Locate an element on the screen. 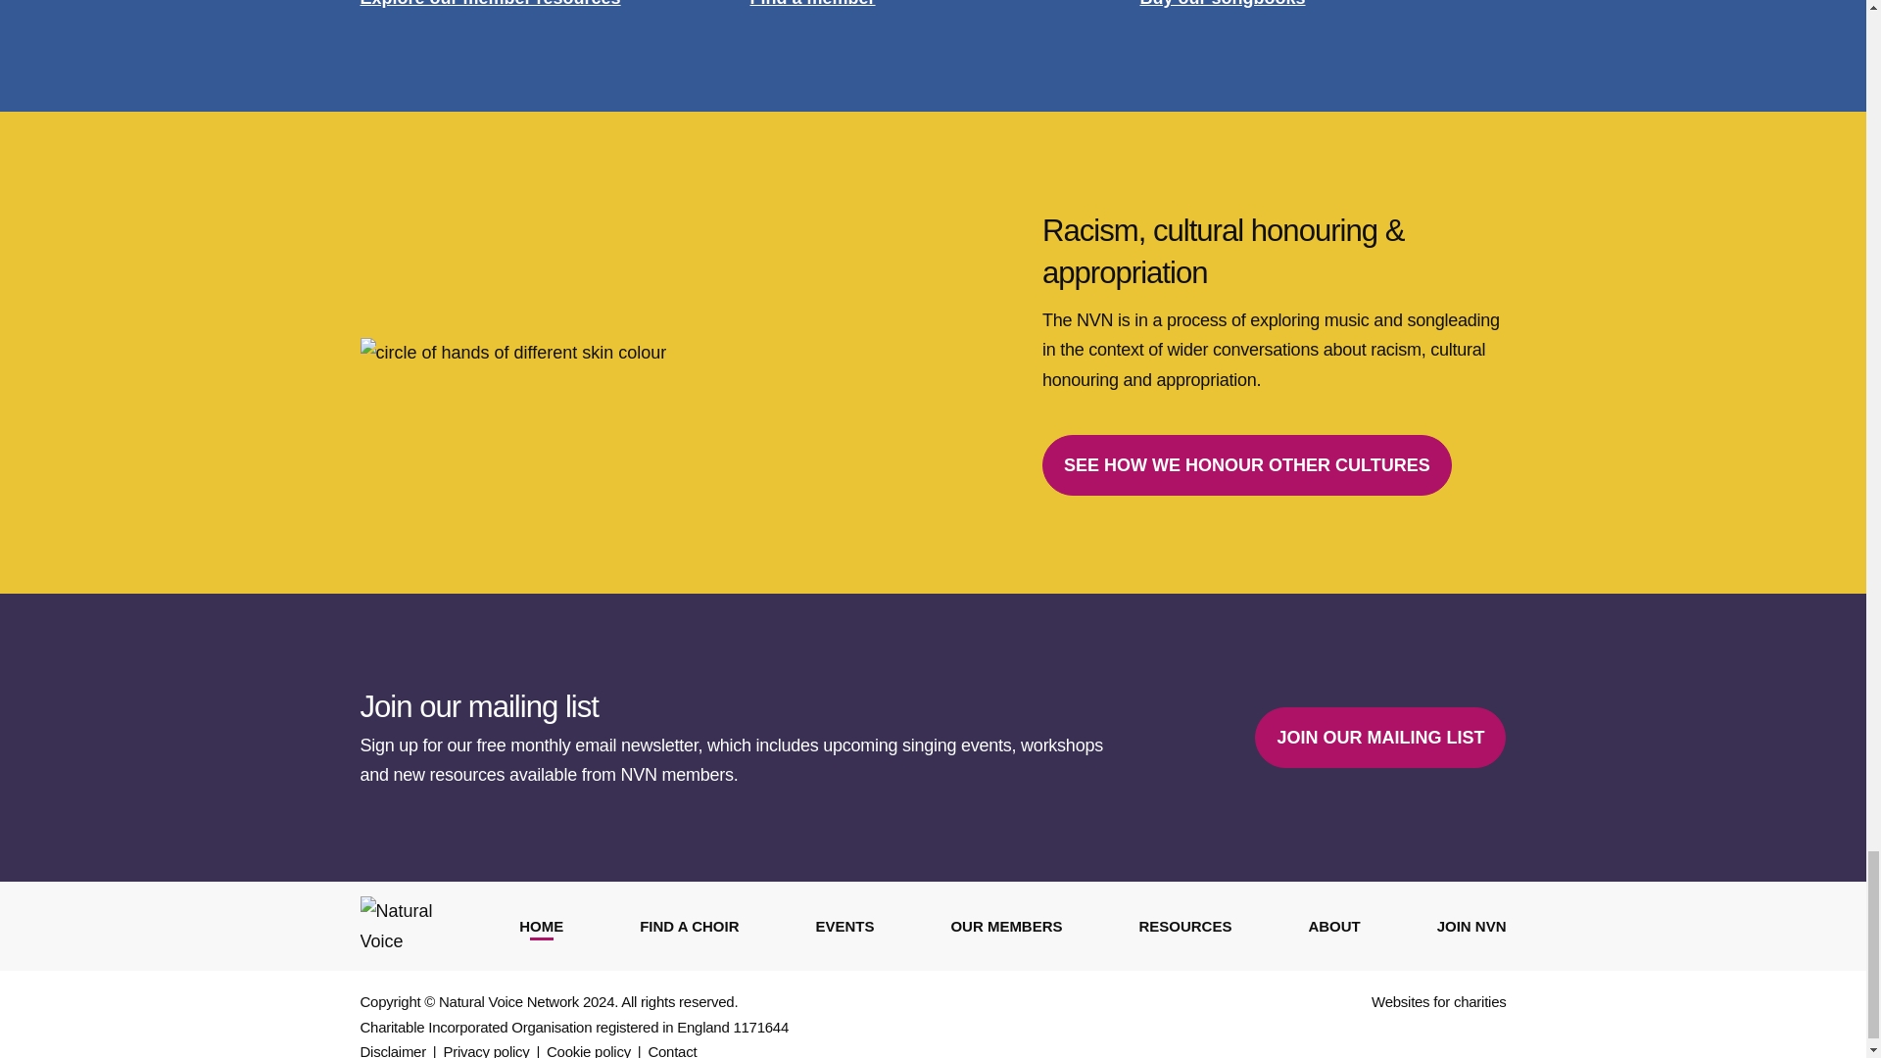 The width and height of the screenshot is (1881, 1058). JOIN OUR MAILING LIST is located at coordinates (1379, 739).